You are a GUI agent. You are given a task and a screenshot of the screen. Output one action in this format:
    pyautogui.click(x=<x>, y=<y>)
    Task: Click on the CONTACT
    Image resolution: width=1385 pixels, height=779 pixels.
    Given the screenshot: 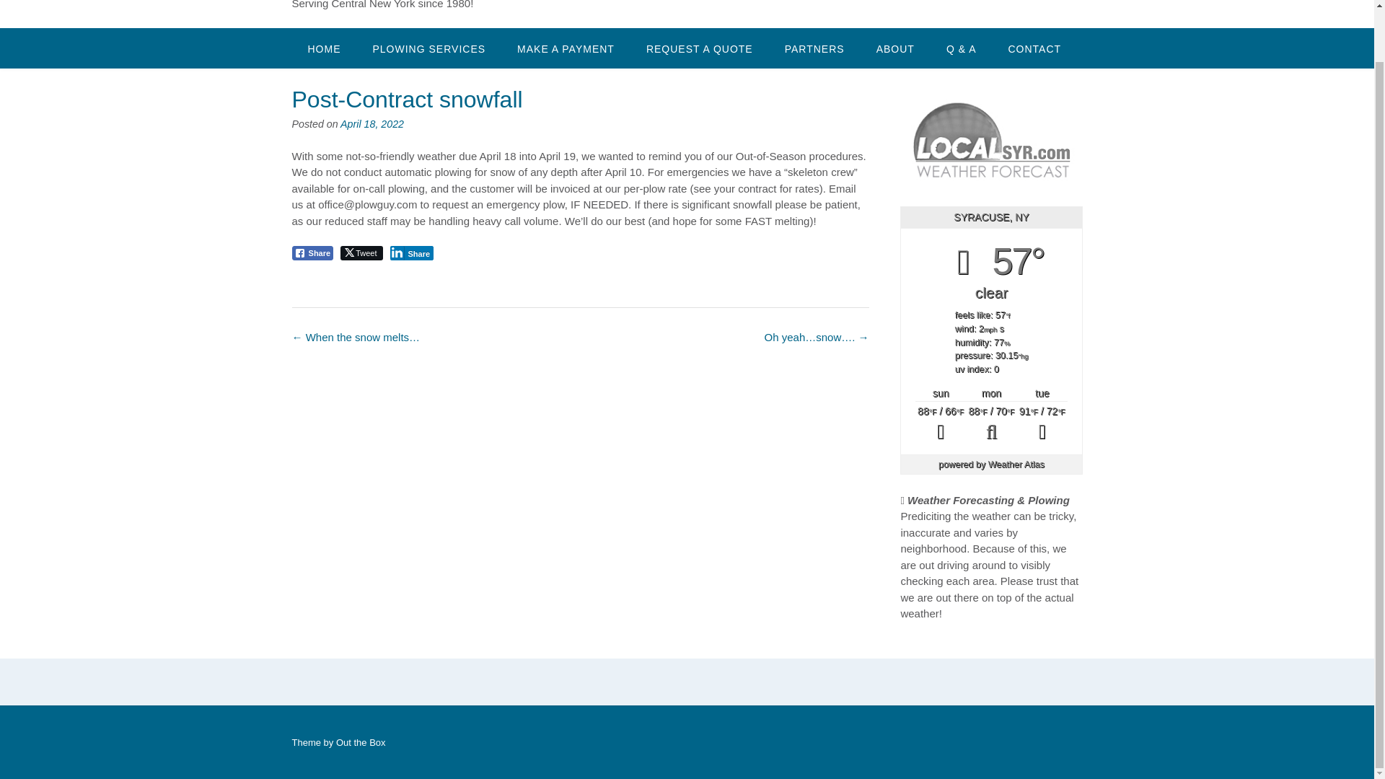 What is the action you would take?
    pyautogui.click(x=1034, y=48)
    